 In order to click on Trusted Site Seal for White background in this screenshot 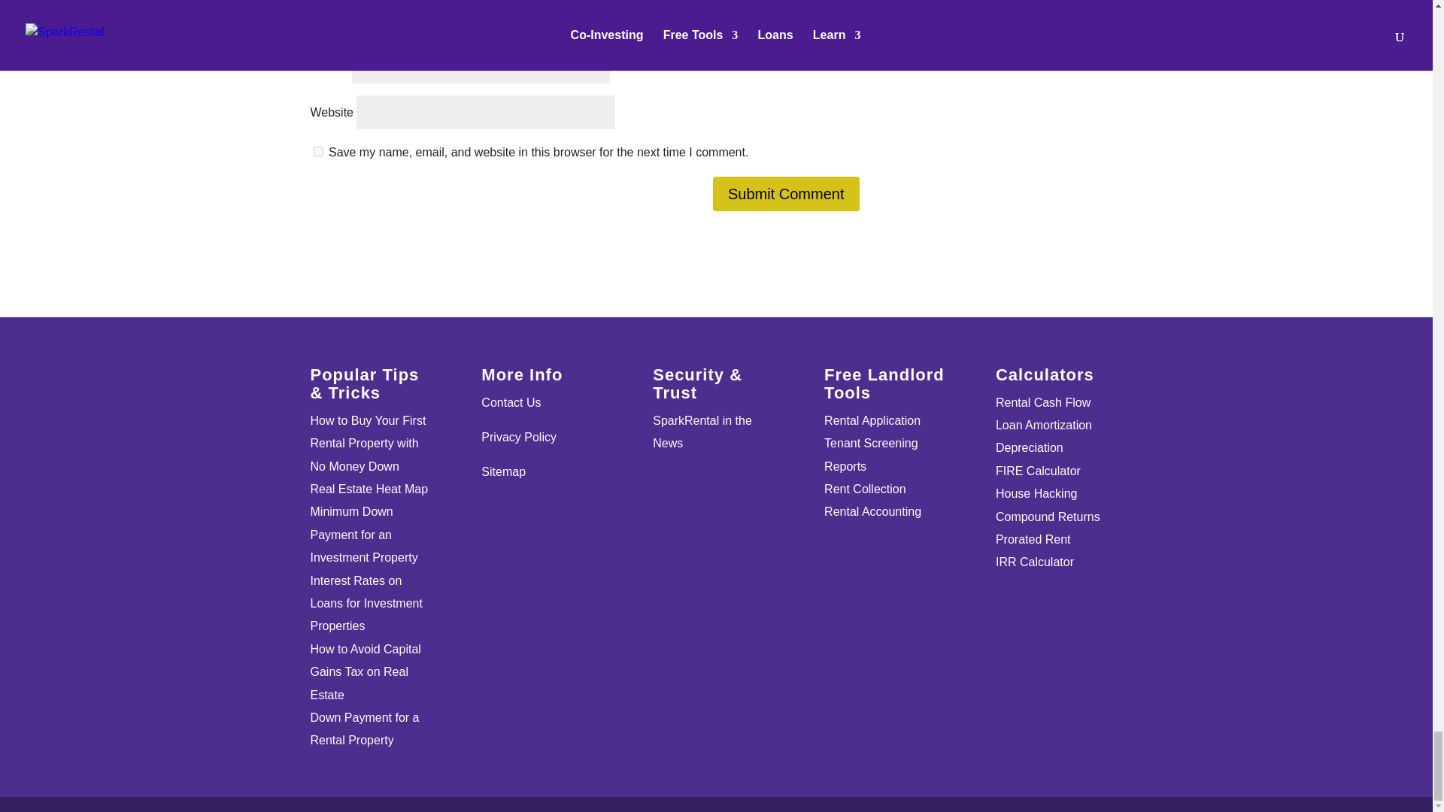, I will do `click(716, 621)`.